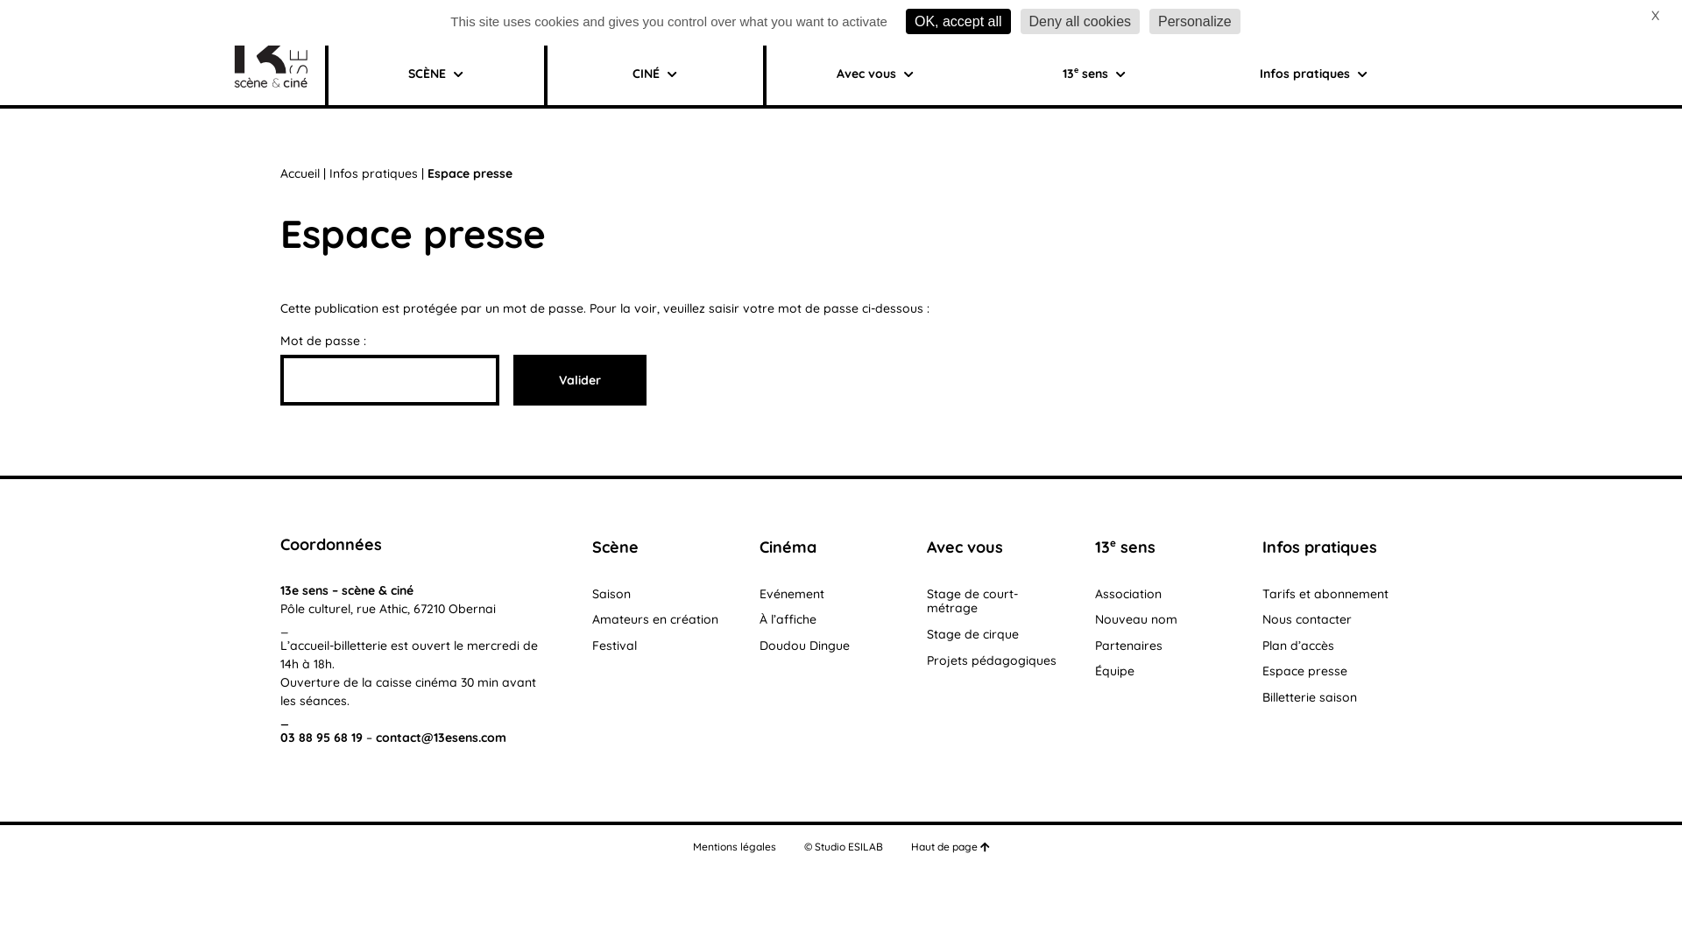 Image resolution: width=1682 pixels, height=946 pixels. What do you see at coordinates (958, 21) in the screenshot?
I see `OK, accept all` at bounding box center [958, 21].